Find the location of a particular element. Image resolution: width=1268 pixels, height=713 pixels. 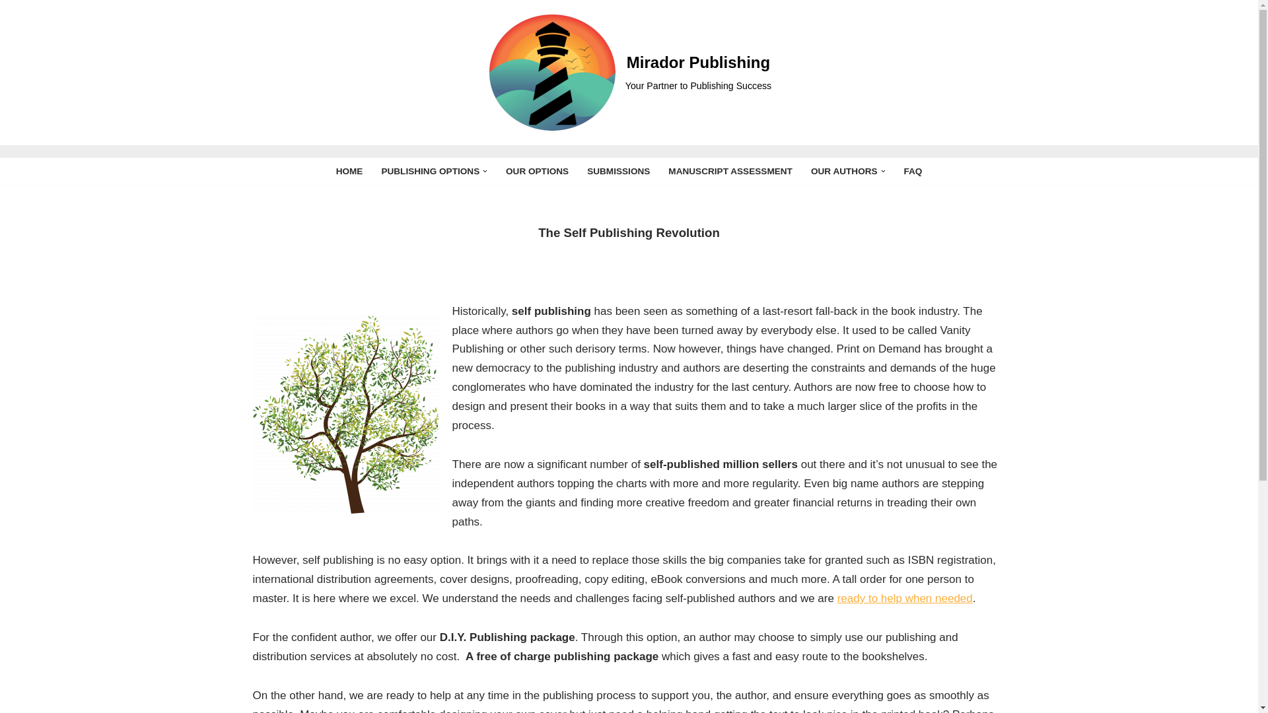

Skip to content is located at coordinates (10, 28).